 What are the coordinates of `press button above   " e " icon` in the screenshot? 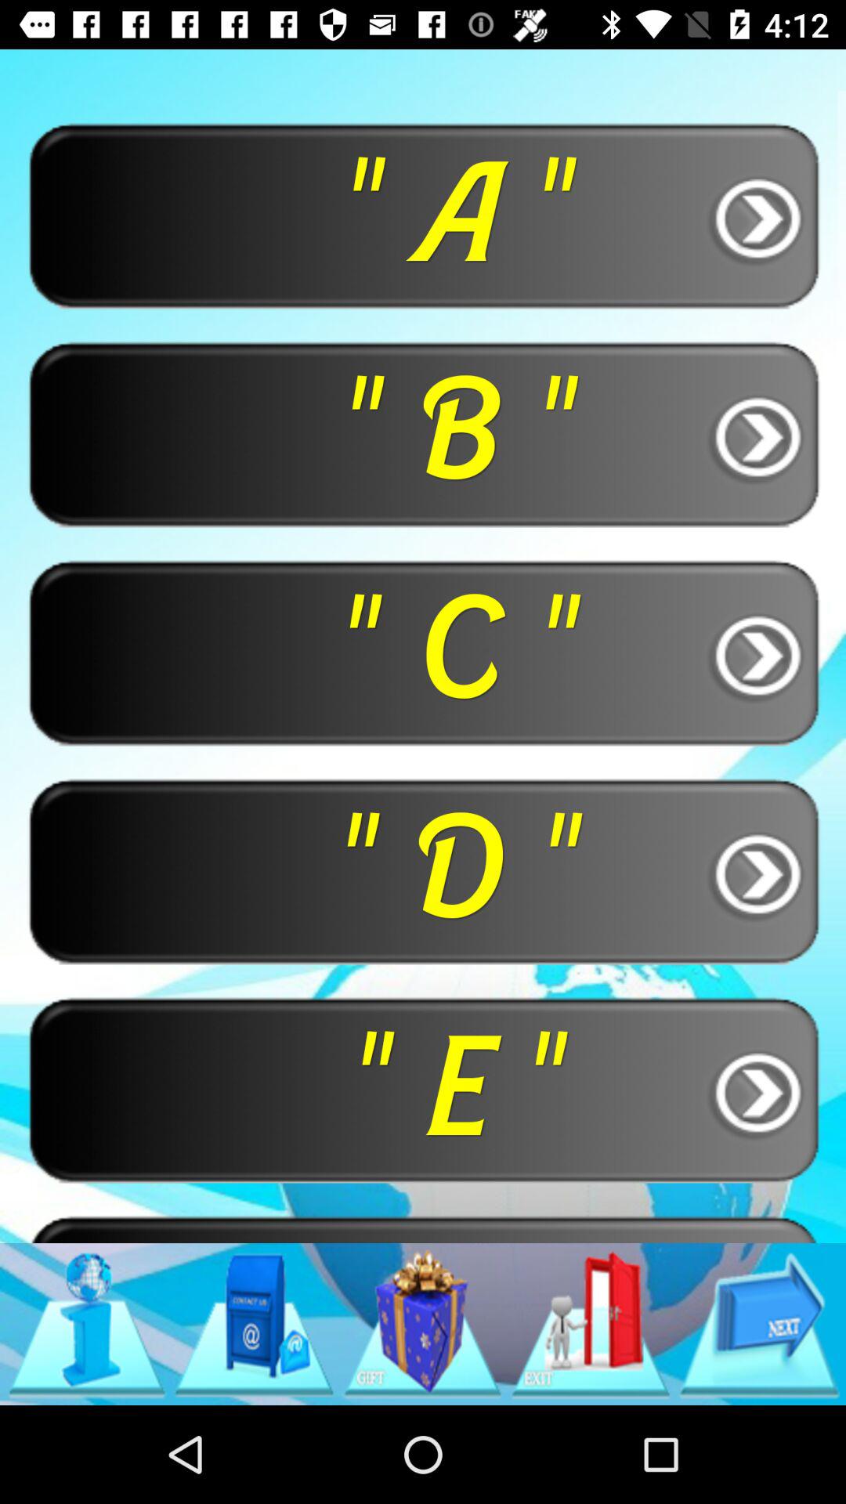 It's located at (423, 871).